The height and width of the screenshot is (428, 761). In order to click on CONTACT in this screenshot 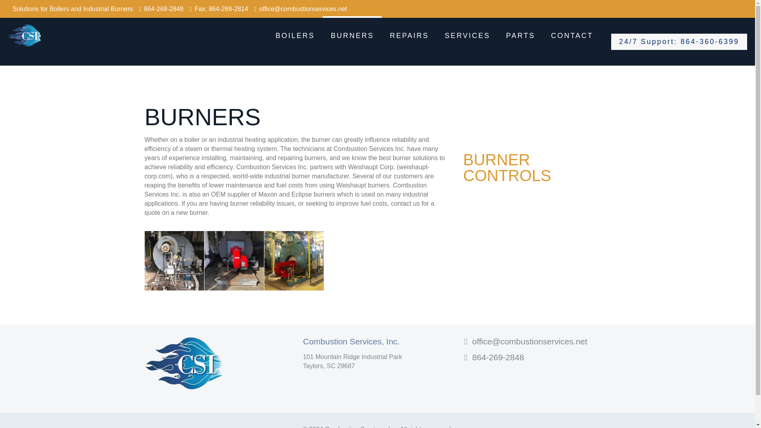, I will do `click(572, 36)`.